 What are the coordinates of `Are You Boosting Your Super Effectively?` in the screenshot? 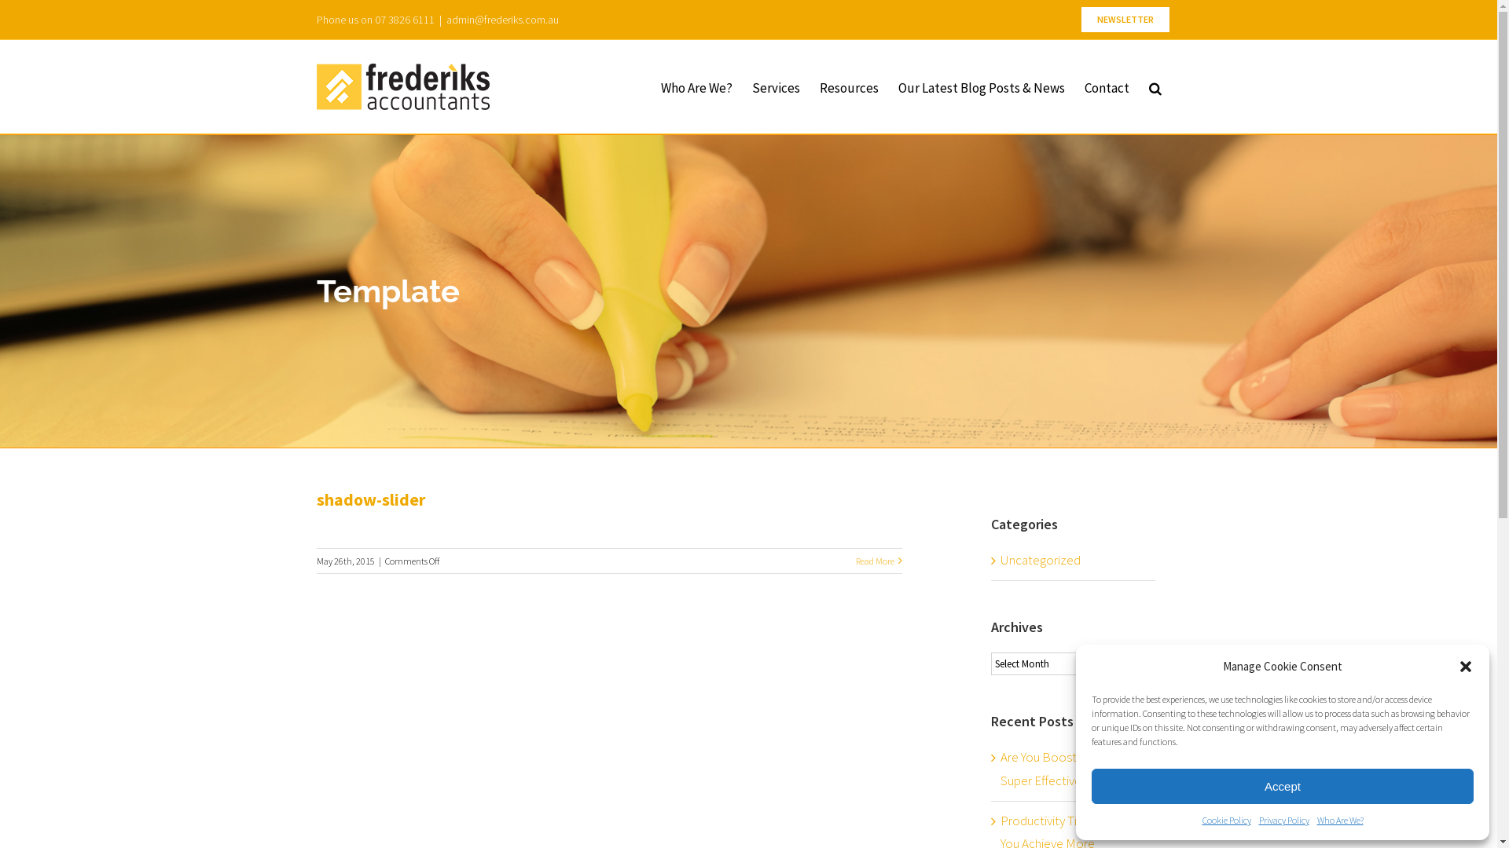 It's located at (1058, 769).